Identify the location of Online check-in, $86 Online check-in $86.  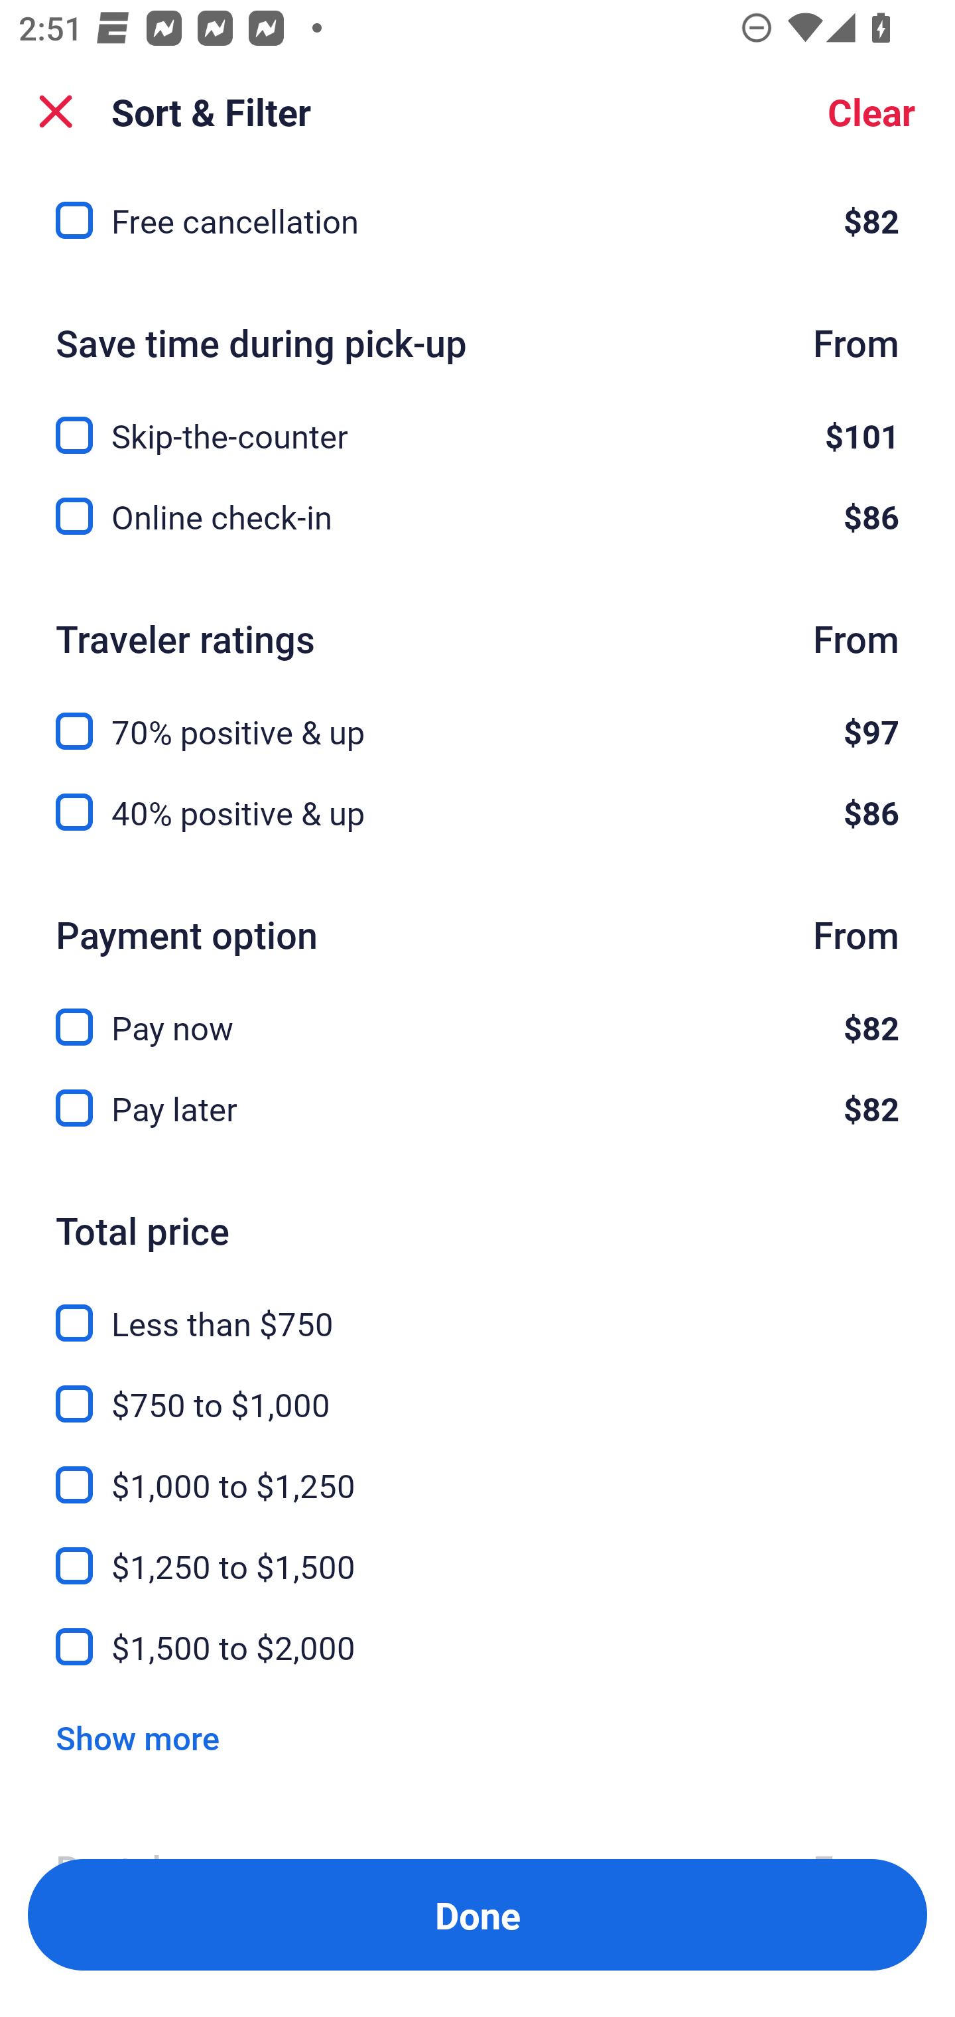
(477, 518).